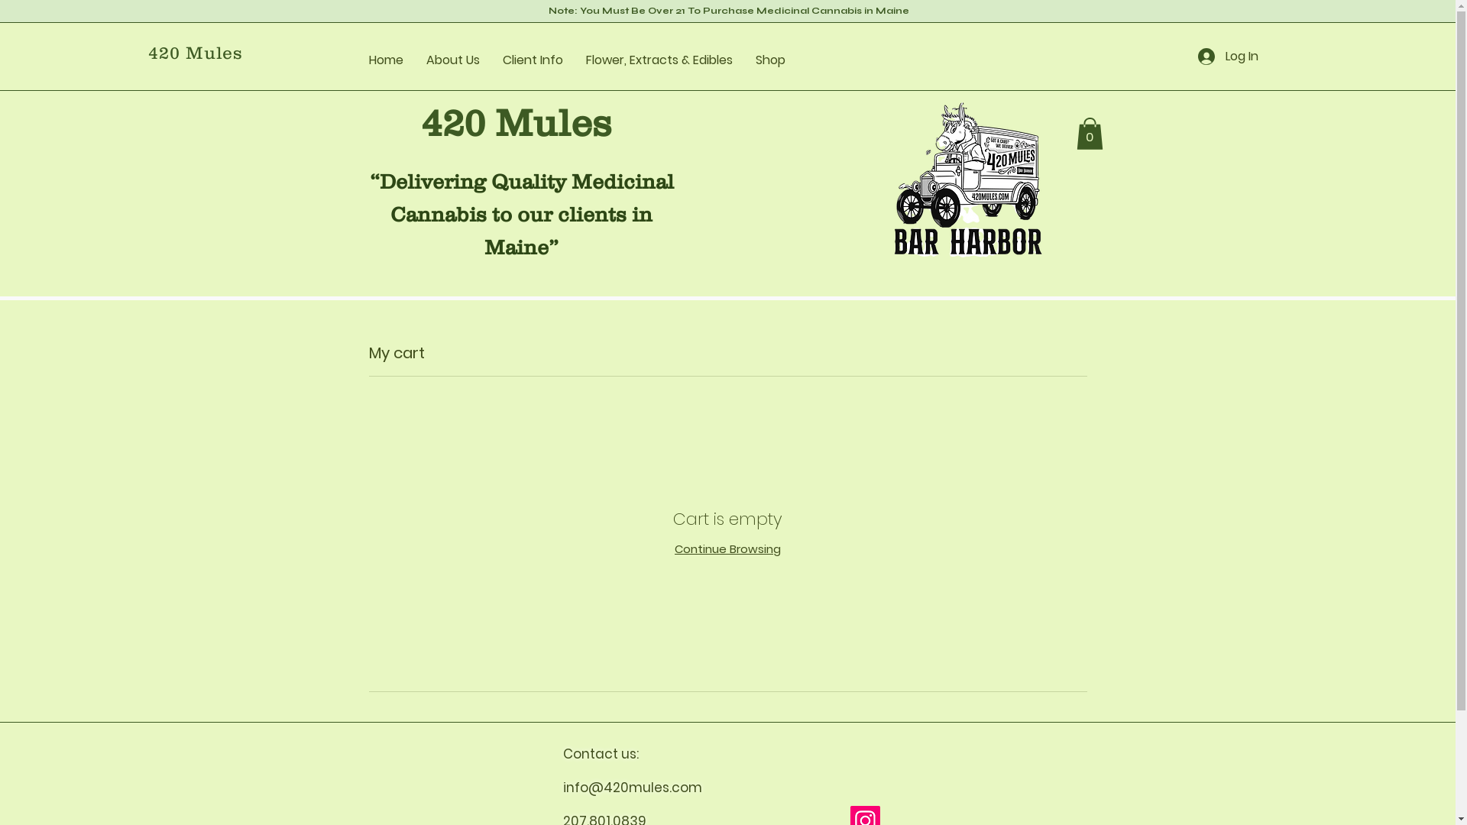 The image size is (1467, 825). What do you see at coordinates (533, 60) in the screenshot?
I see `Client Info` at bounding box center [533, 60].